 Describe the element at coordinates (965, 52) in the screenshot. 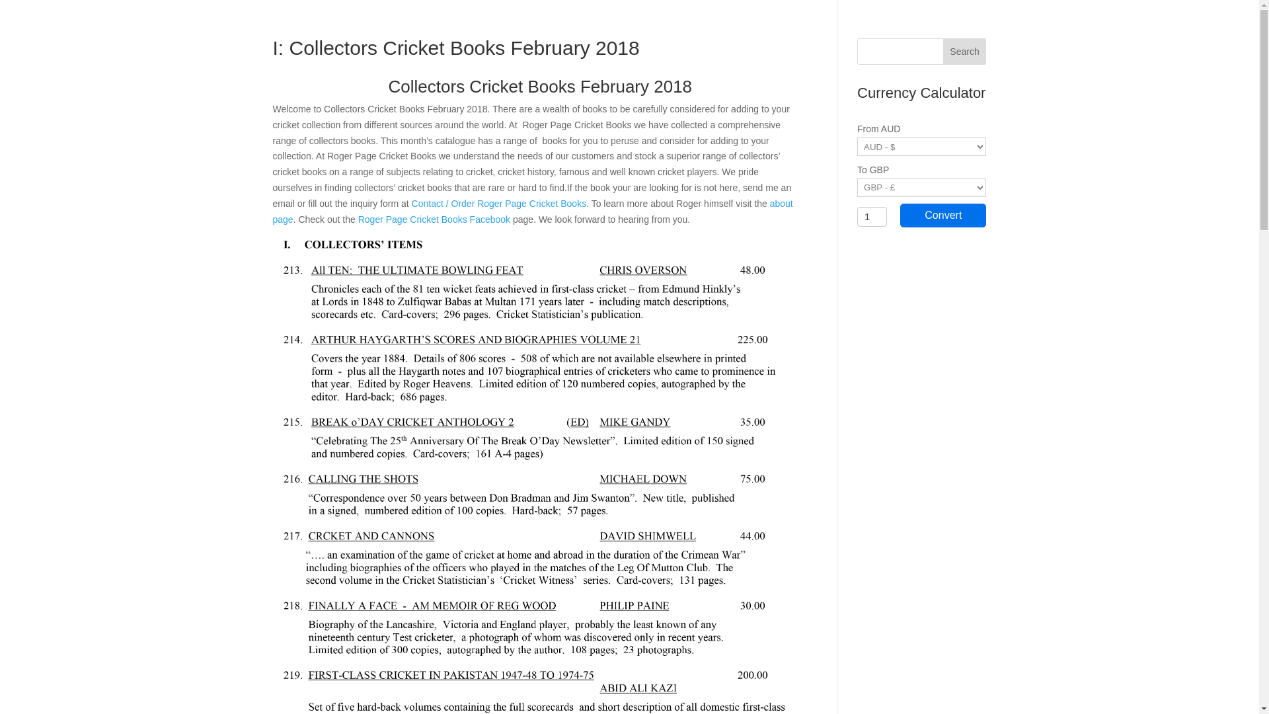

I see `Search` at that location.